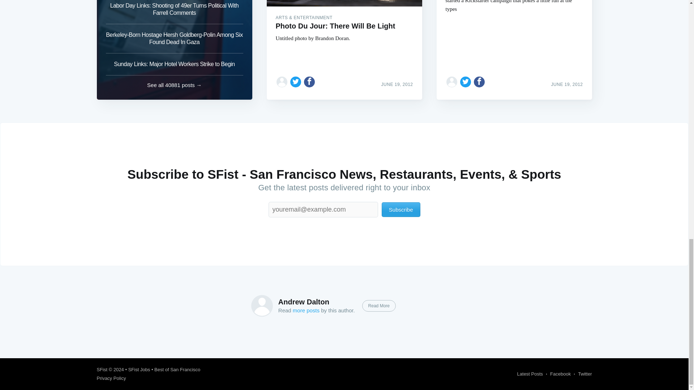 Image resolution: width=694 pixels, height=390 pixels. I want to click on Subscribe, so click(401, 209).